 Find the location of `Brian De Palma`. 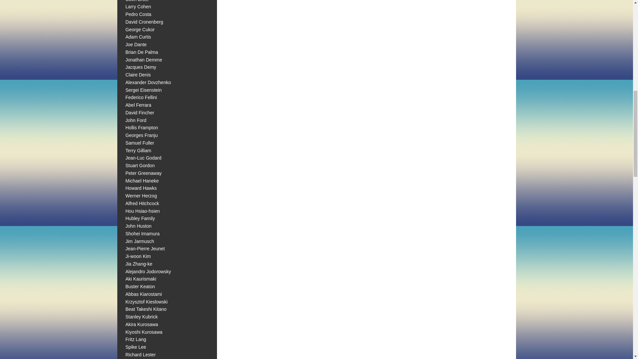

Brian De Palma is located at coordinates (142, 52).